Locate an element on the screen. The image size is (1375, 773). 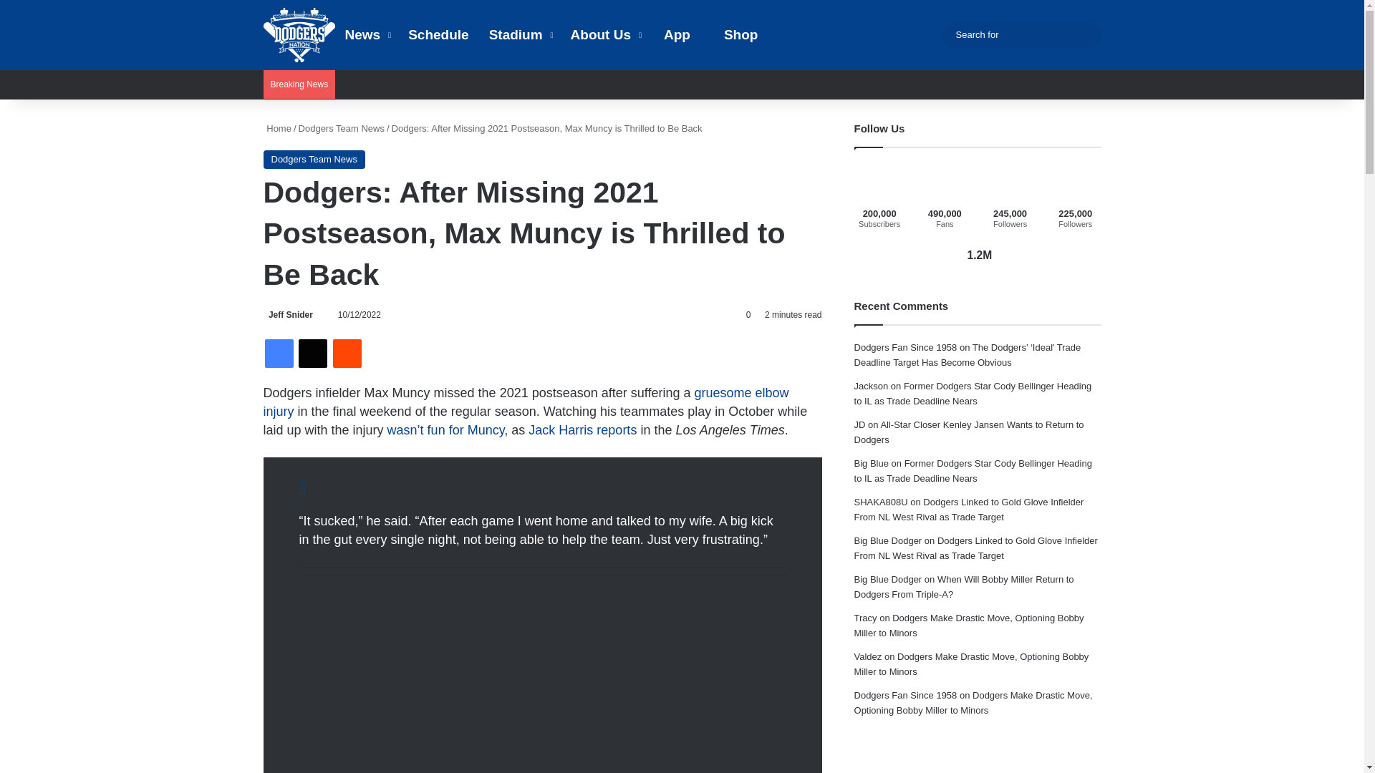
Search for is located at coordinates (1086, 34).